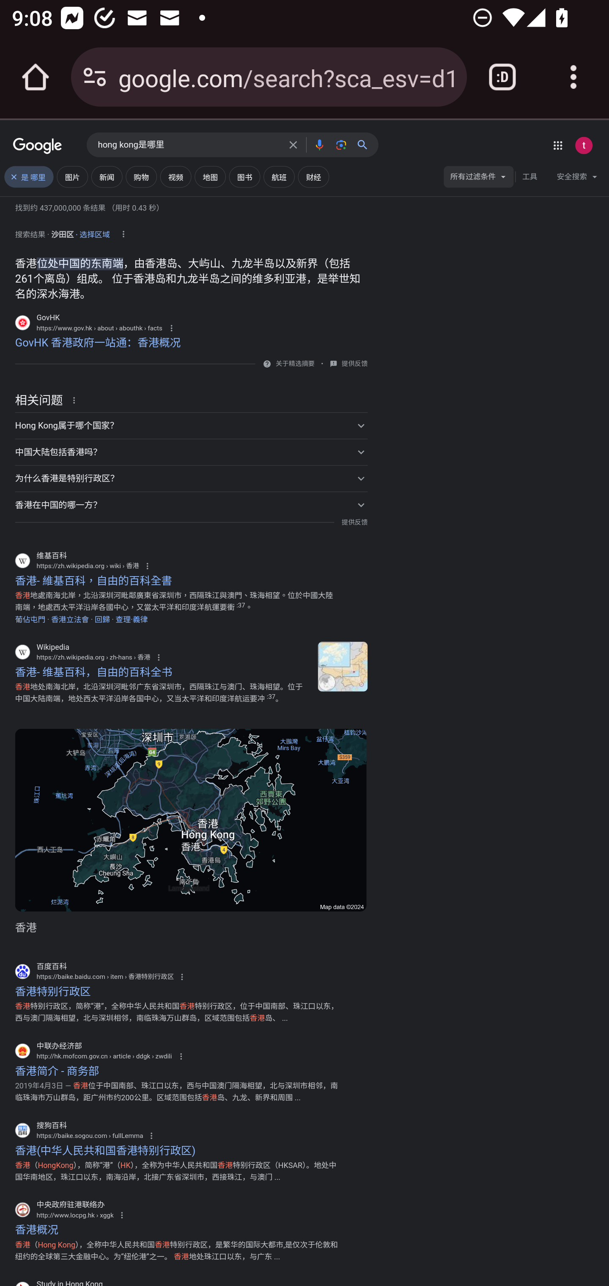  I want to click on 视频, so click(176, 177).